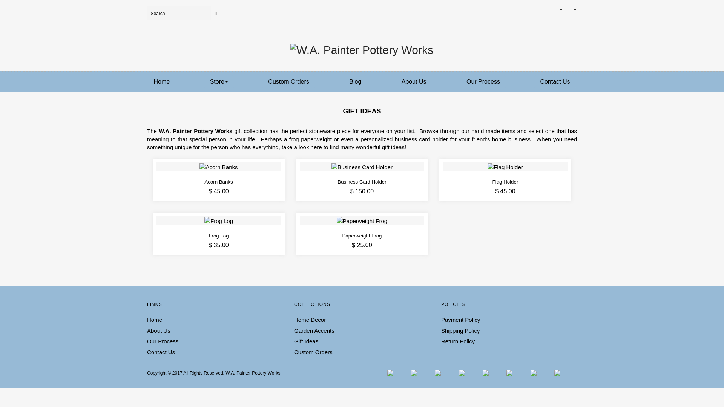 Image resolution: width=724 pixels, height=407 pixels. What do you see at coordinates (155, 320) in the screenshot?
I see `Home` at bounding box center [155, 320].